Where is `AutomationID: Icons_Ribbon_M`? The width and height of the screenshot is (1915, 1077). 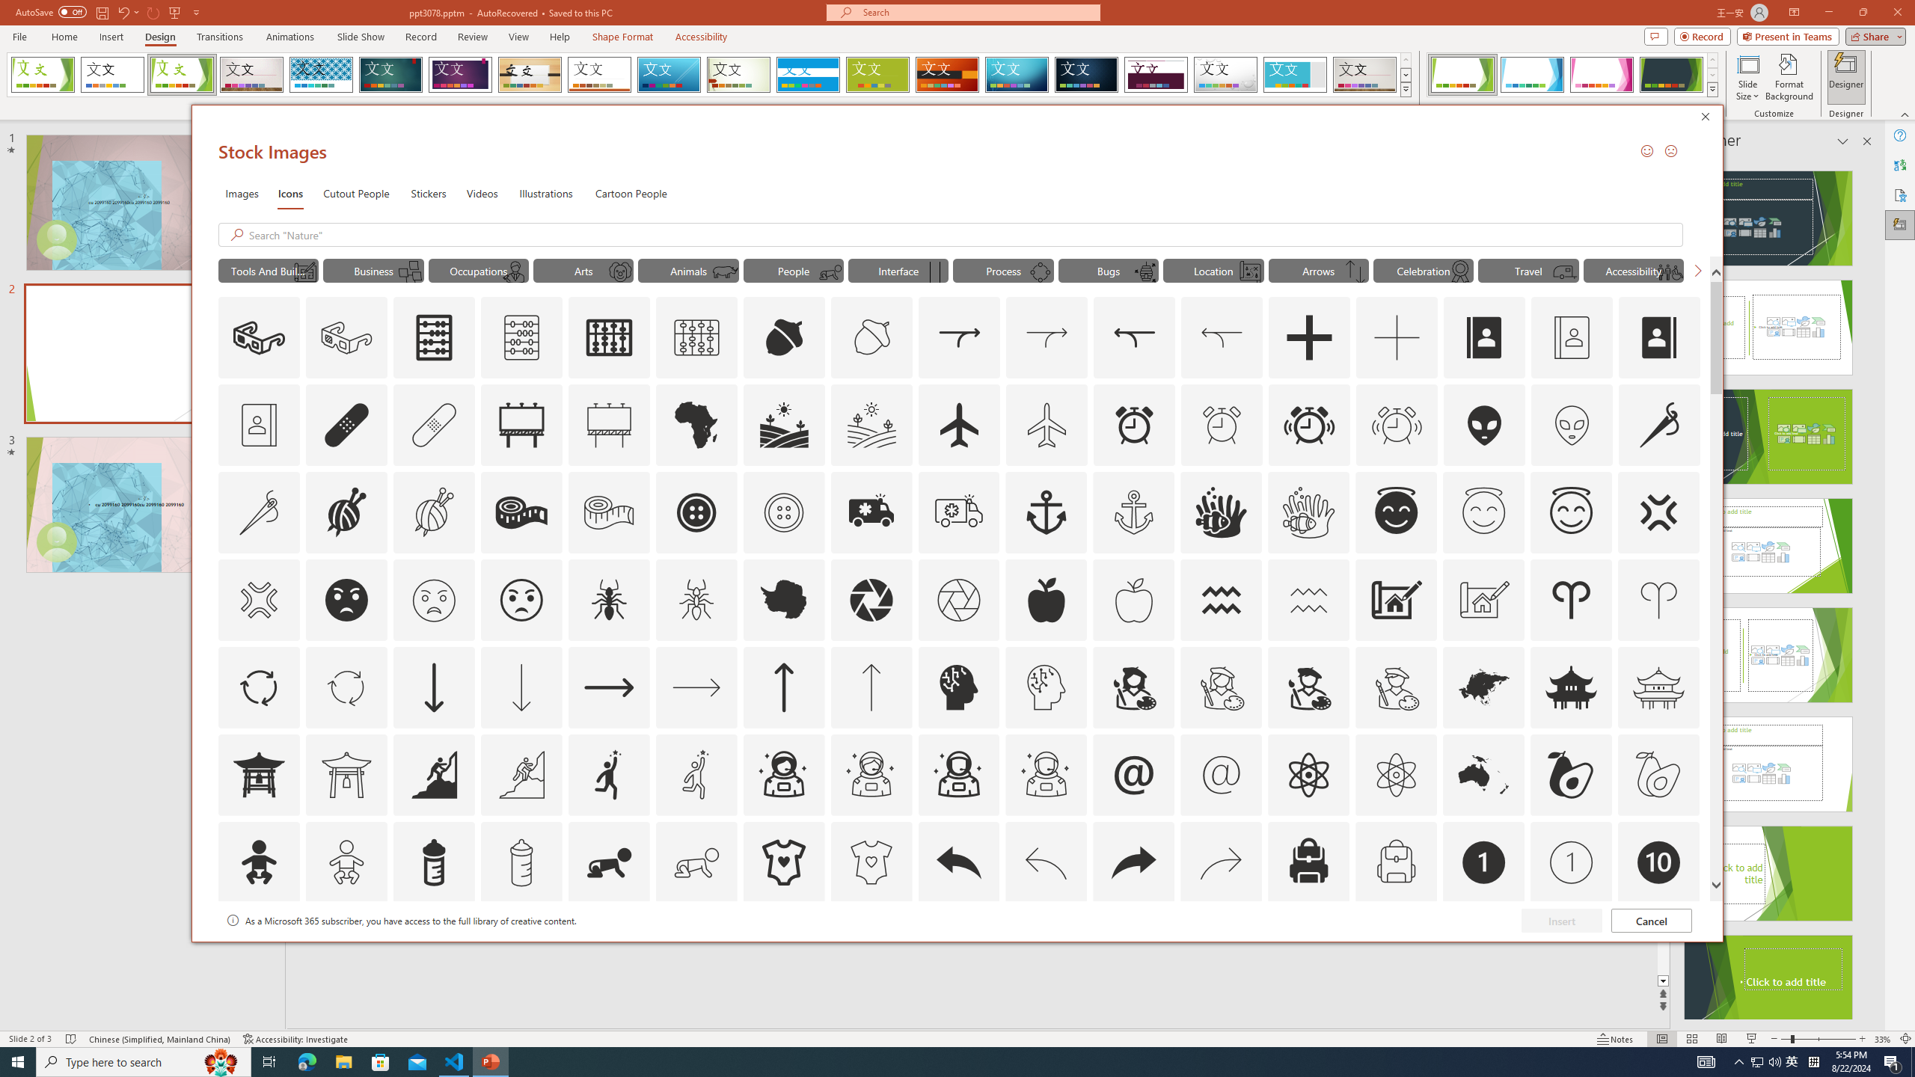 AutomationID: Icons_Ribbon_M is located at coordinates (1460, 271).